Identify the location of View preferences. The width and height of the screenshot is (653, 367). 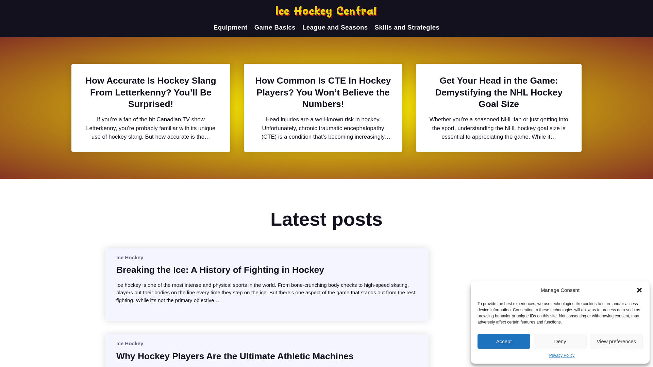
(616, 341).